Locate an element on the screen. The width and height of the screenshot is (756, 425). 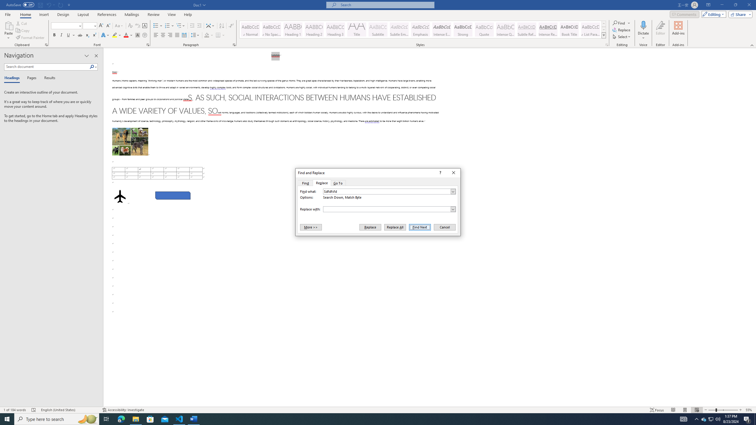
Find what: is located at coordinates (389, 192).